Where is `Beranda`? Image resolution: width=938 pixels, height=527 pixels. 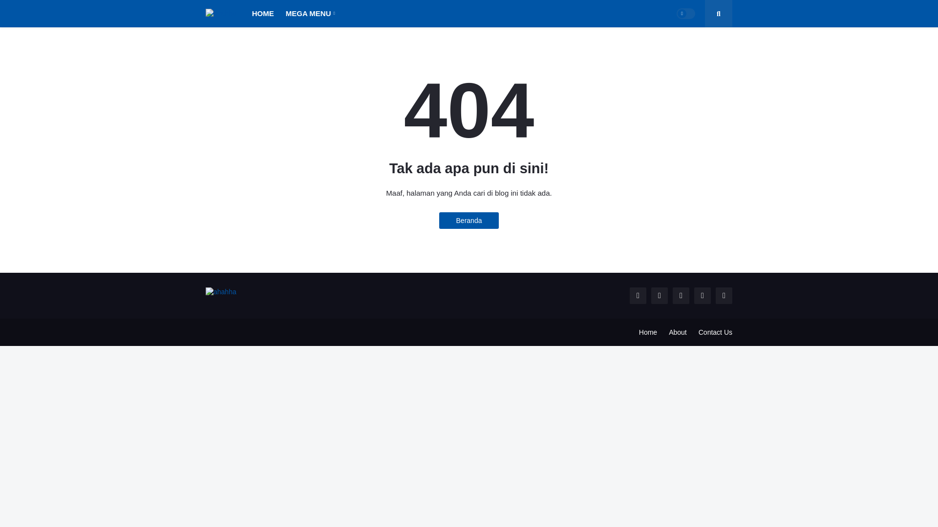
Beranda is located at coordinates (469, 221).